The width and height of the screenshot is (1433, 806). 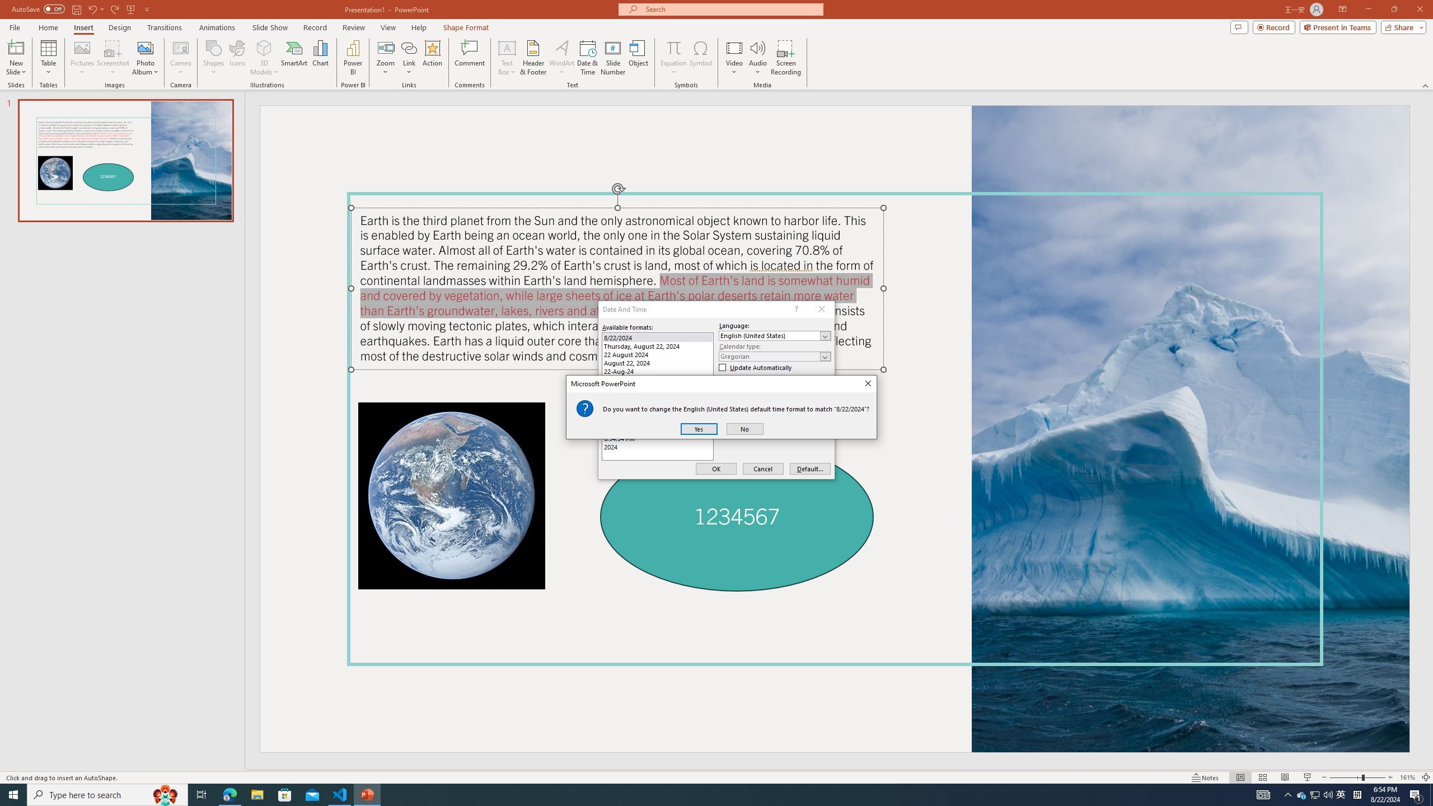 What do you see at coordinates (758, 58) in the screenshot?
I see `Audio` at bounding box center [758, 58].